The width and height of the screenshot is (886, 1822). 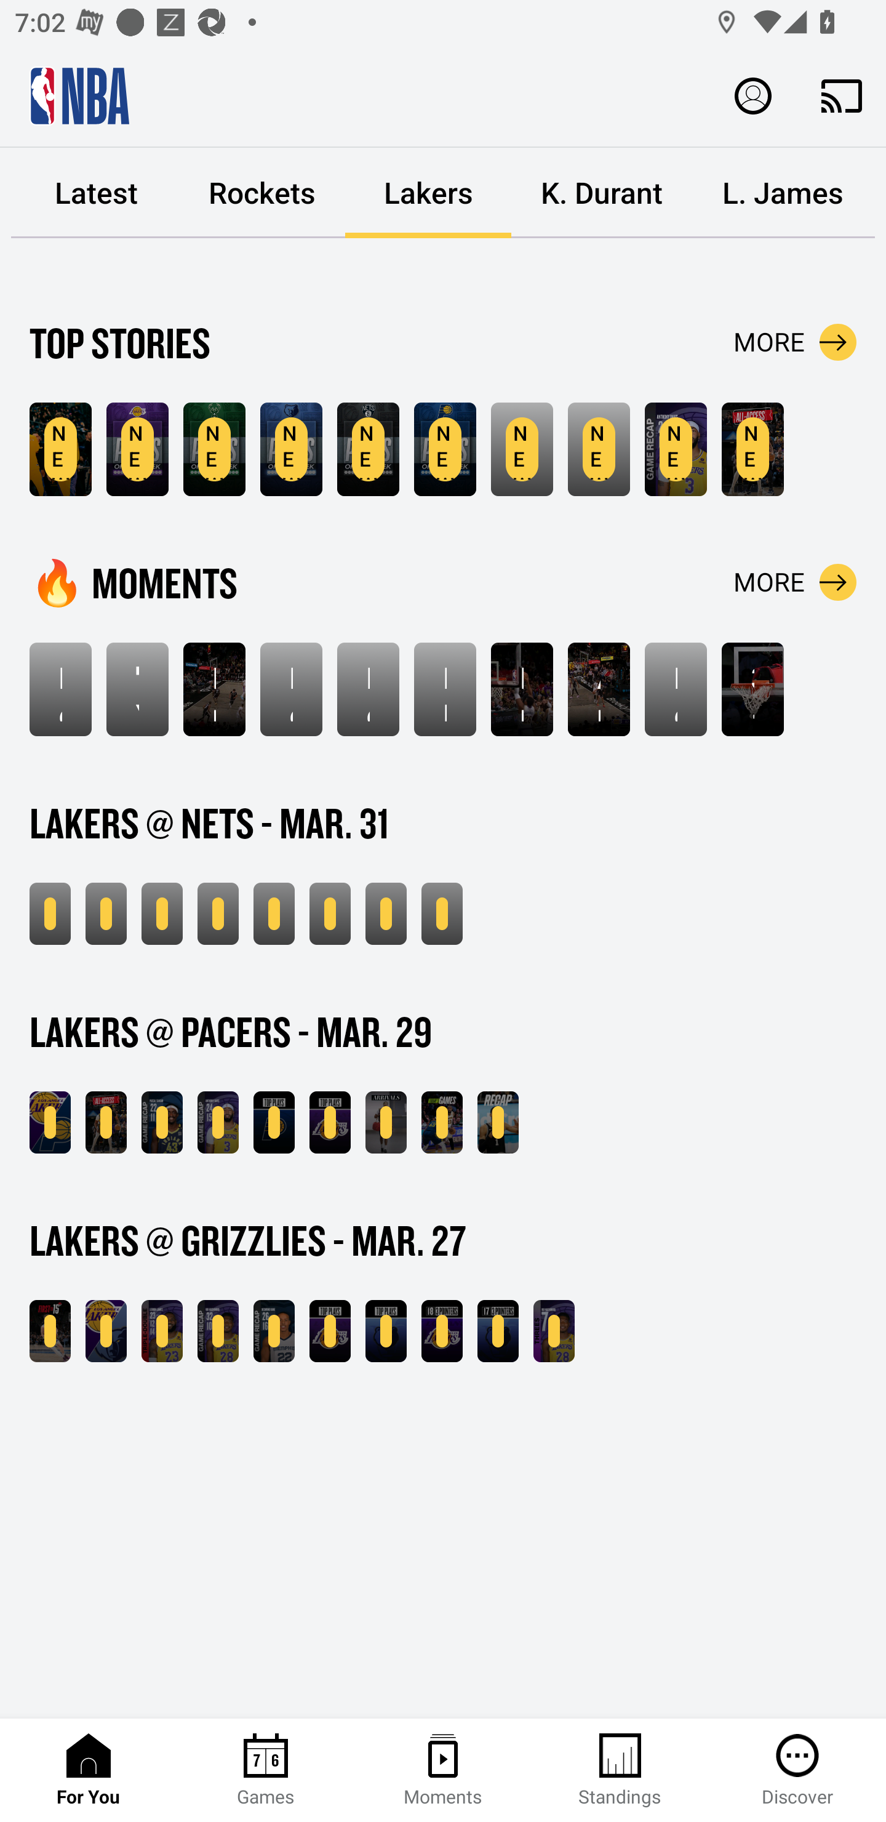 What do you see at coordinates (443, 1770) in the screenshot?
I see `Moments` at bounding box center [443, 1770].